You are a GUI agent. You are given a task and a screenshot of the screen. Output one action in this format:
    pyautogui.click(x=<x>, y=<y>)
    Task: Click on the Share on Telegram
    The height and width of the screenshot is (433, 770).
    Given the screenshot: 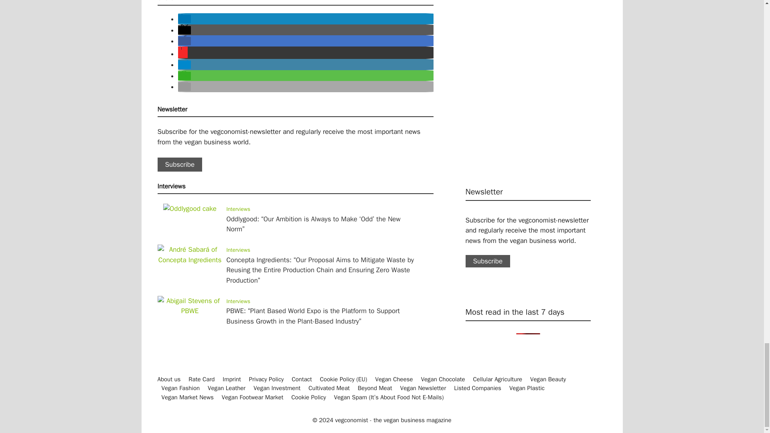 What is the action you would take?
    pyautogui.click(x=184, y=65)
    